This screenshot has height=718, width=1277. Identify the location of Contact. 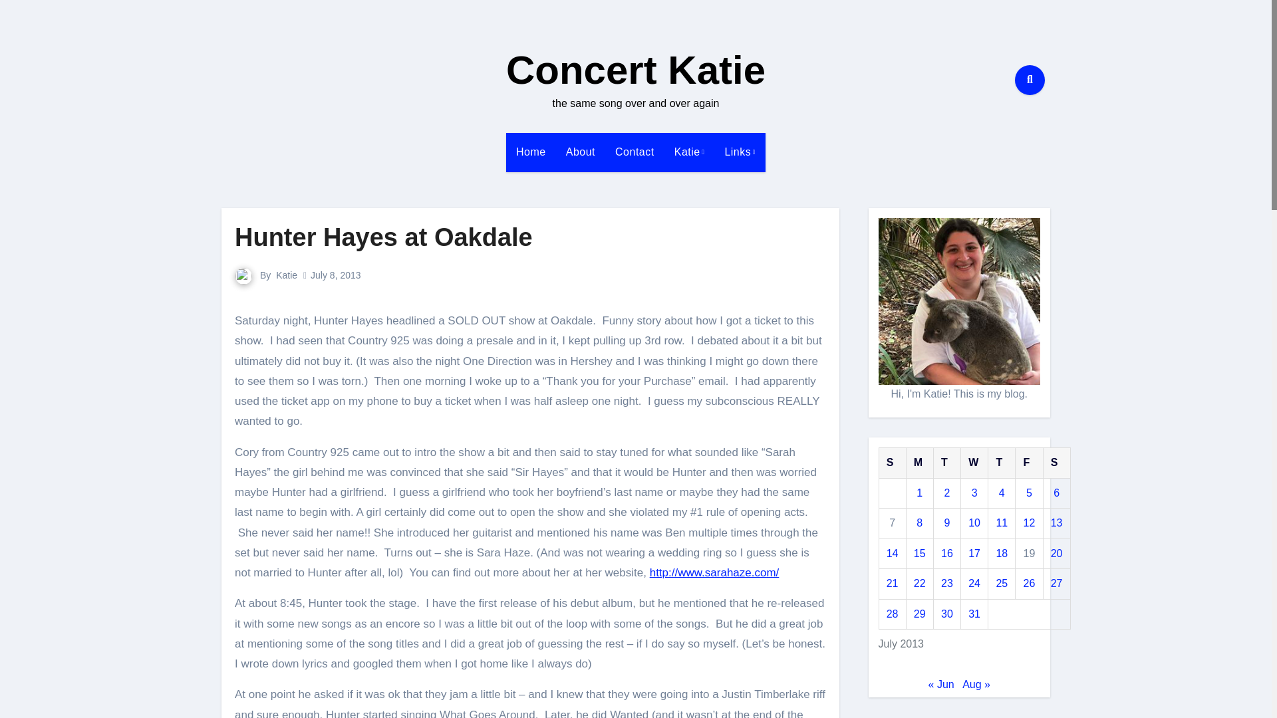
(635, 152).